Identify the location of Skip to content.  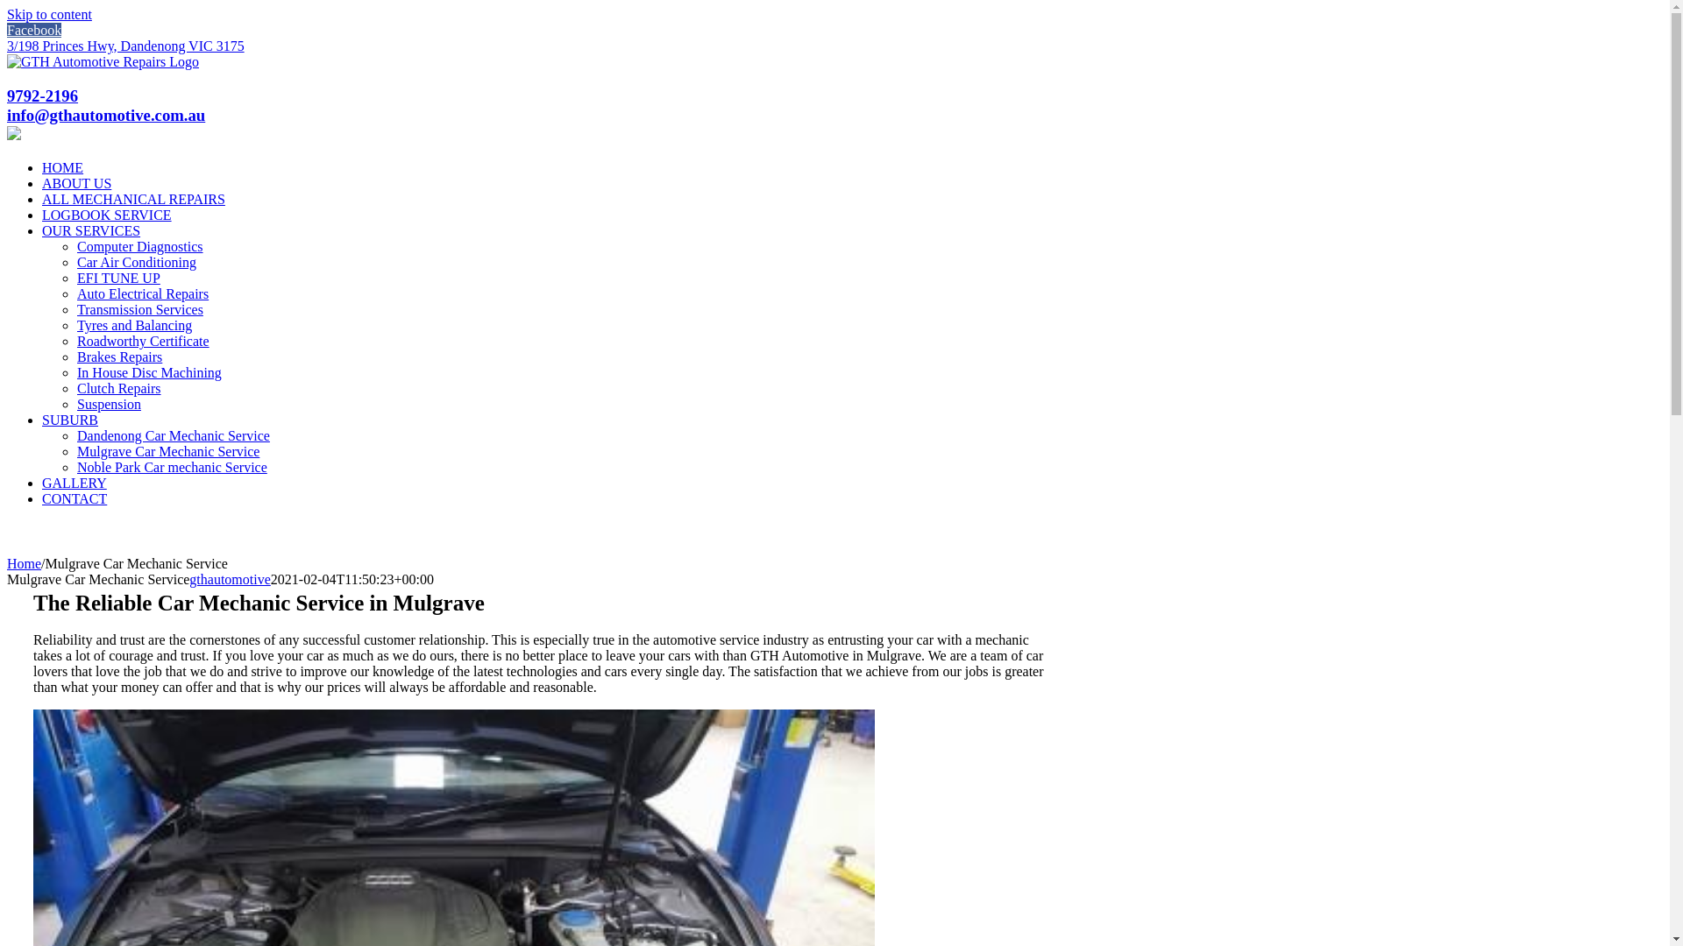
(49, 14).